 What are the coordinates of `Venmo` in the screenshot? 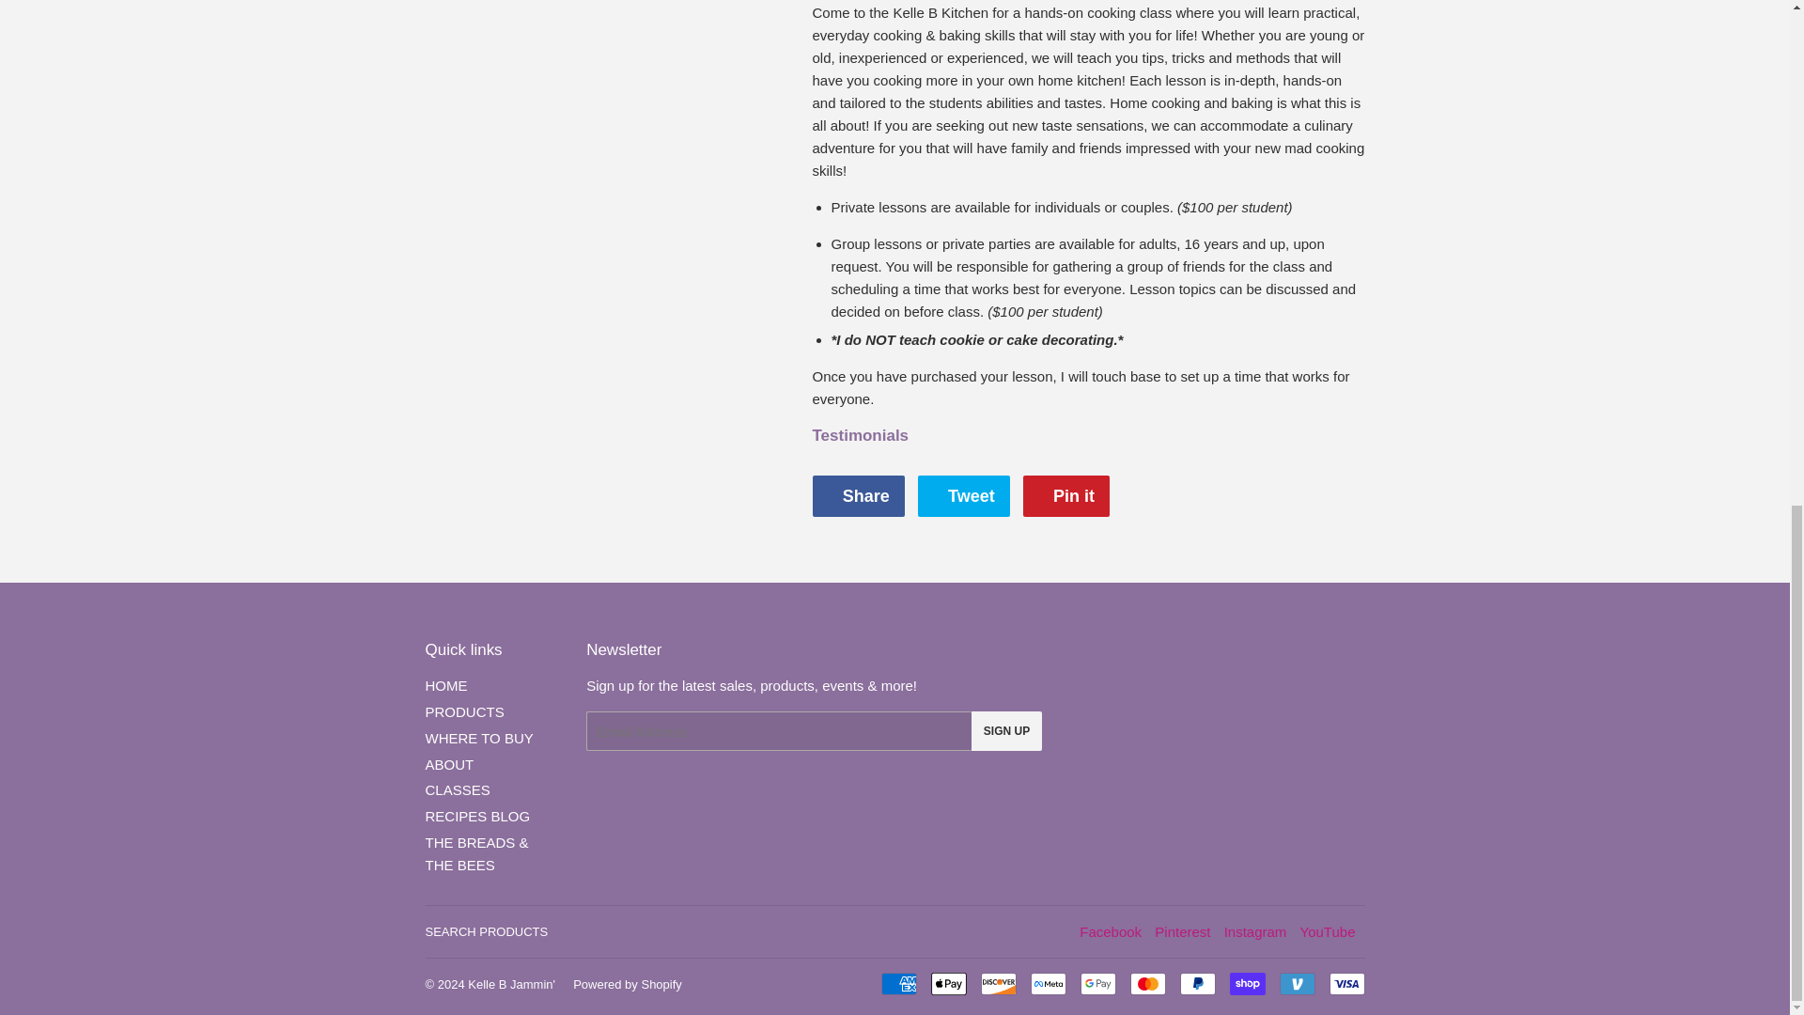 It's located at (1297, 983).